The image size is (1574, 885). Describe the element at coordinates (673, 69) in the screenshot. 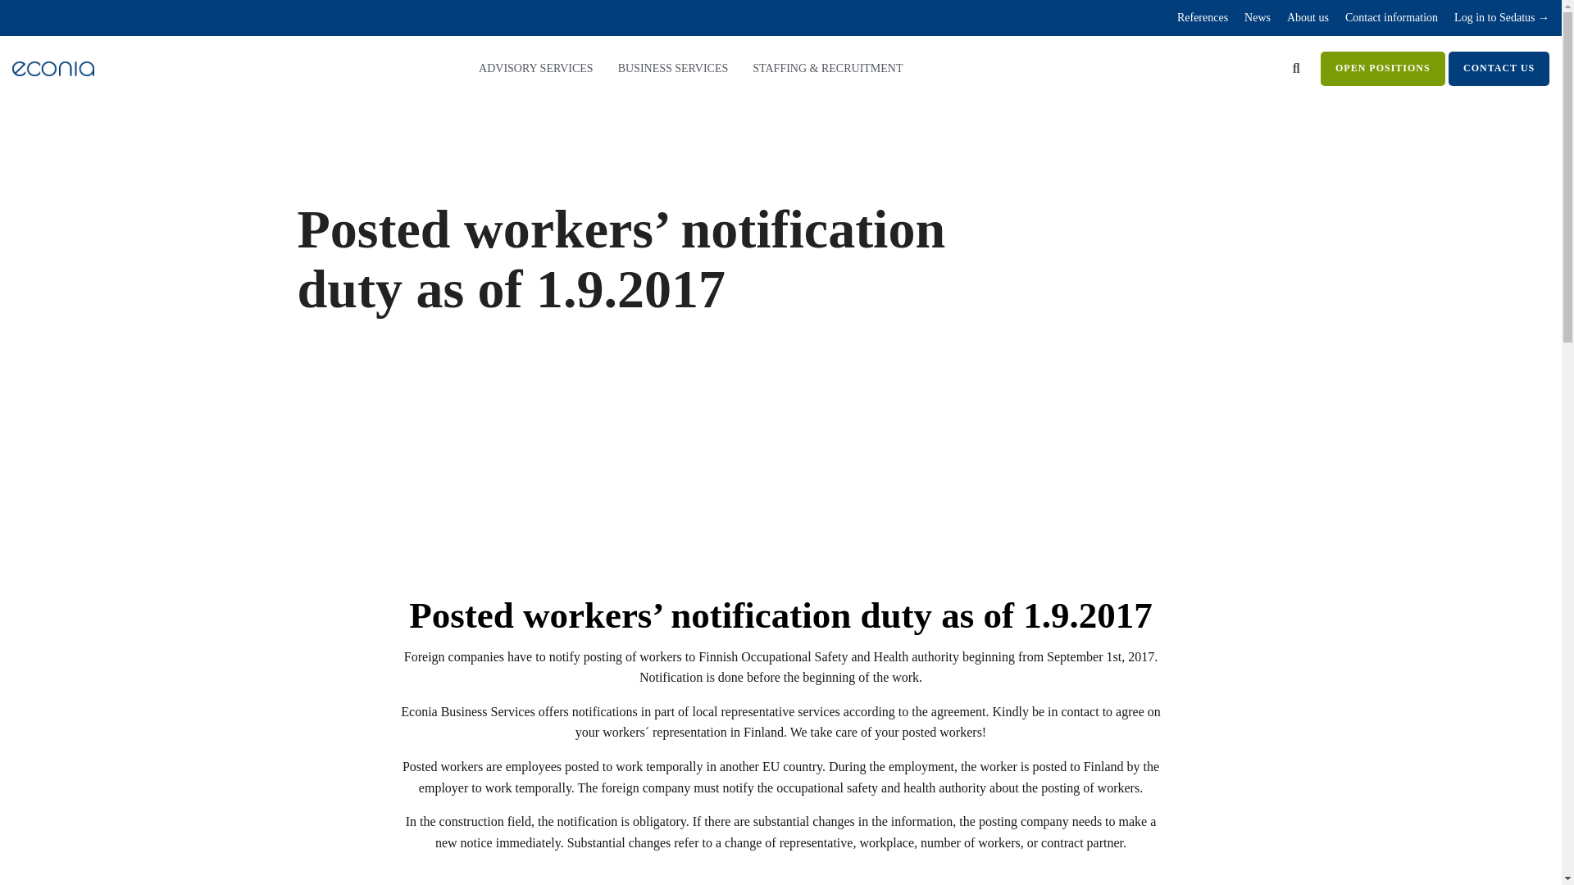

I see `BUSINESS SERVICES` at that location.